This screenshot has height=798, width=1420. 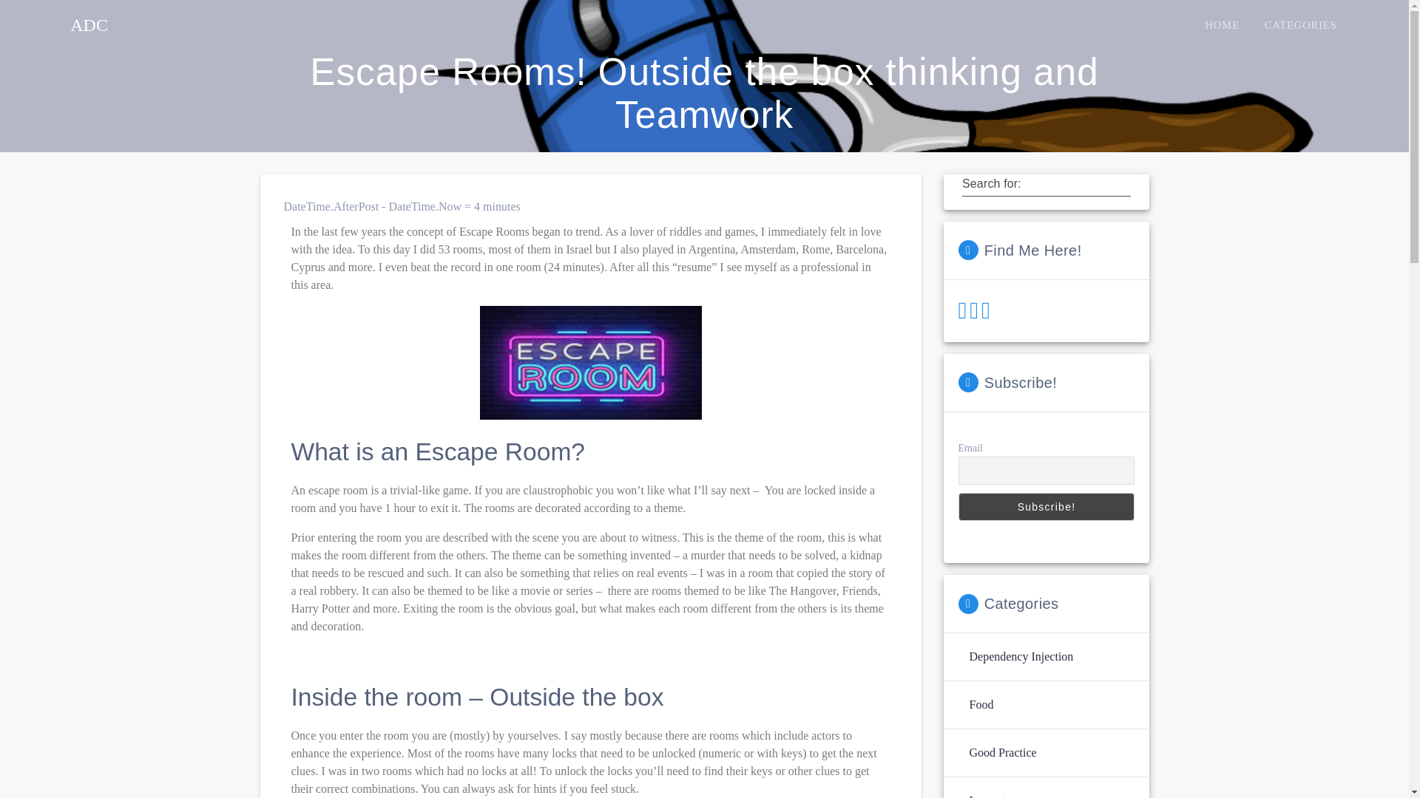 I want to click on Food, so click(x=981, y=704).